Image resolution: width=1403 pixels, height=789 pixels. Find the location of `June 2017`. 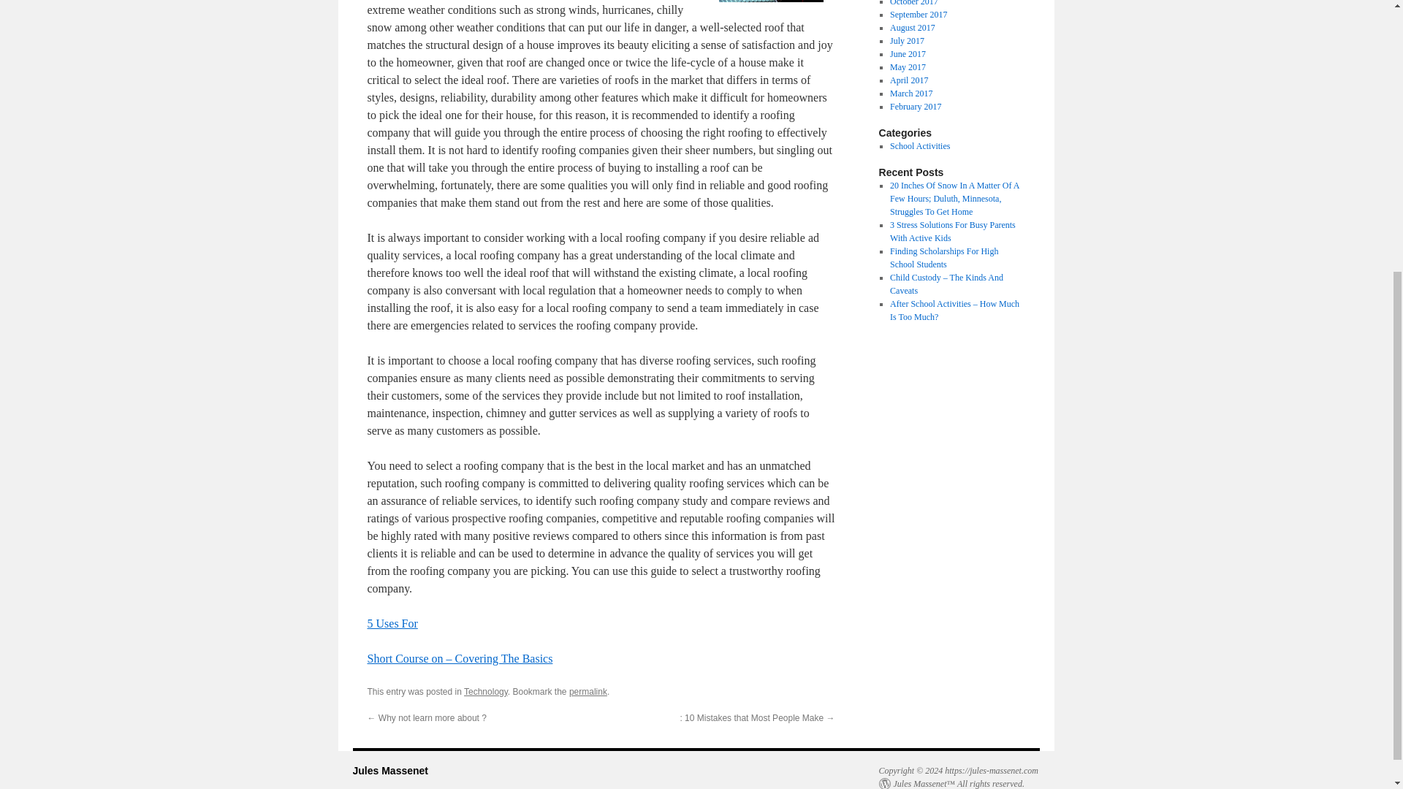

June 2017 is located at coordinates (908, 54).